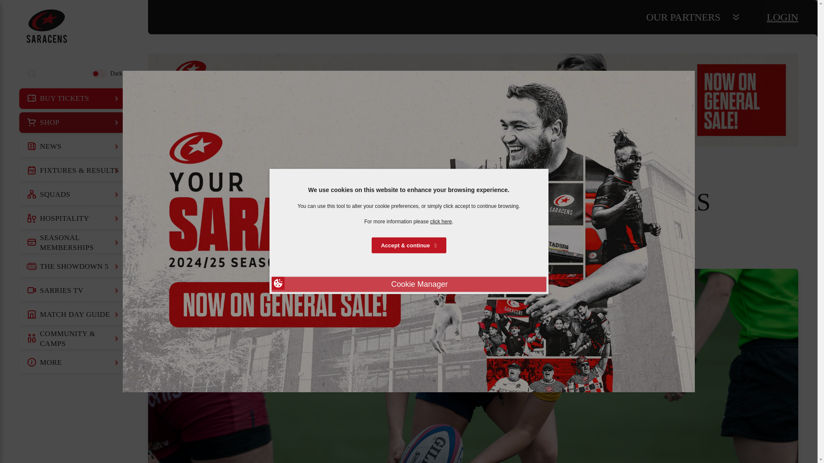 The width and height of the screenshot is (824, 463). What do you see at coordinates (32, 73) in the screenshot?
I see `Search` at bounding box center [32, 73].